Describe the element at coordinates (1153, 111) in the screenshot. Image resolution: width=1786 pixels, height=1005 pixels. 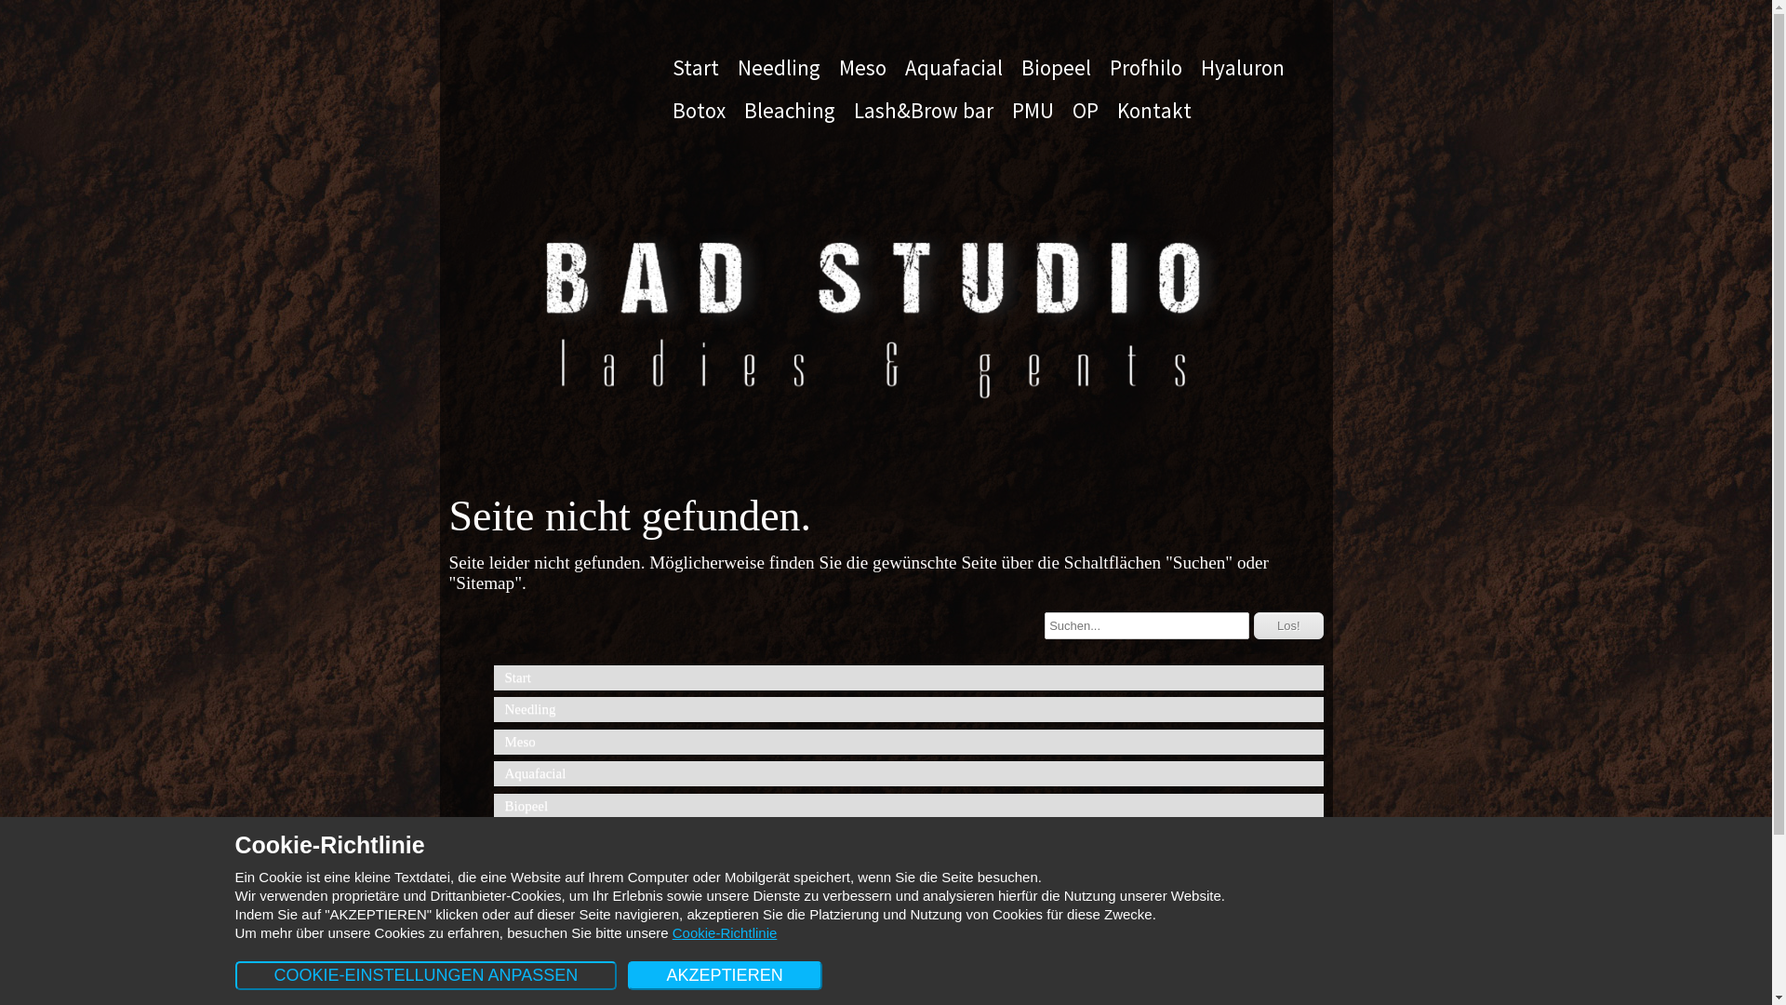
I see `Kontakt` at that location.